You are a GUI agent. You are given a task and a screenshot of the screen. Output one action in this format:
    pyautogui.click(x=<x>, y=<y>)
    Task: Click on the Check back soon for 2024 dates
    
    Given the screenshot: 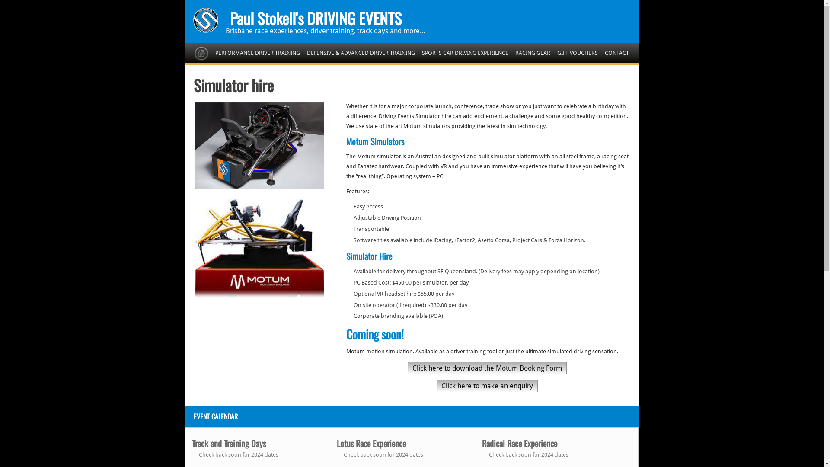 What is the action you would take?
    pyautogui.click(x=239, y=455)
    